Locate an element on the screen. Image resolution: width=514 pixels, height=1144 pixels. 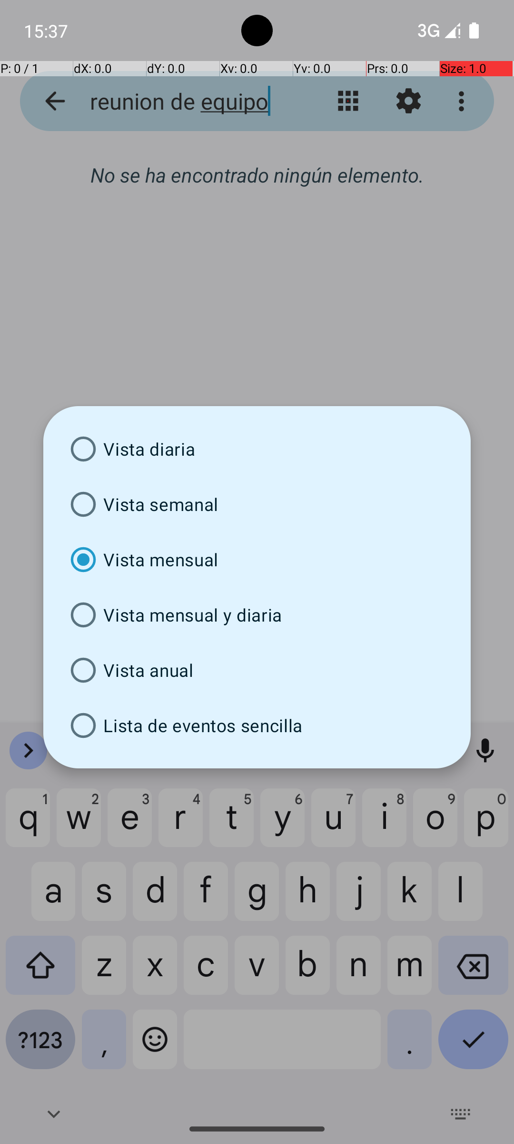
Vista mensual y diaria is located at coordinates (257, 615).